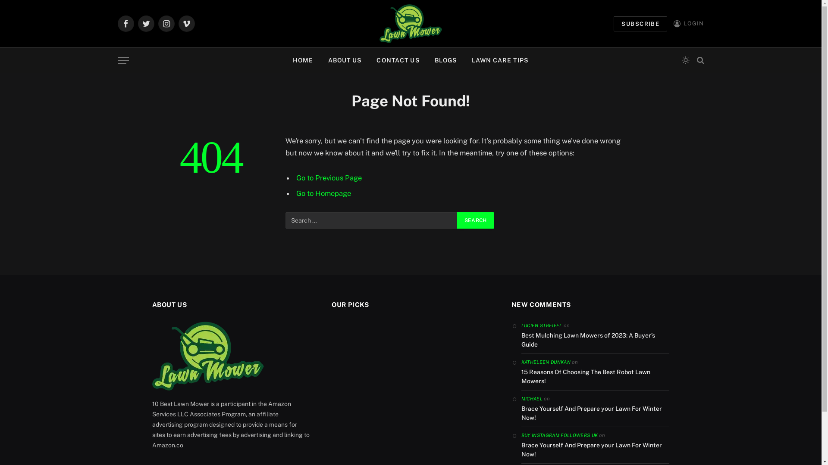 This screenshot has width=828, height=465. What do you see at coordinates (699, 60) in the screenshot?
I see `Search` at bounding box center [699, 60].